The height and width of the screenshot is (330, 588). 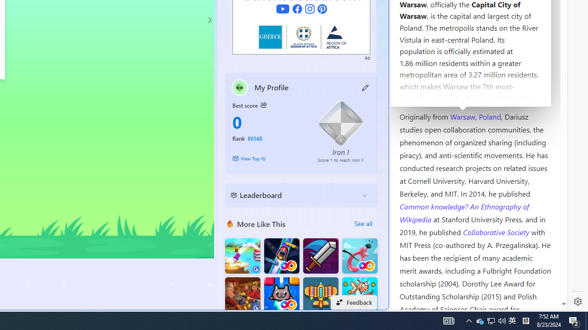 I want to click on Collaborative Society , so click(x=497, y=231).